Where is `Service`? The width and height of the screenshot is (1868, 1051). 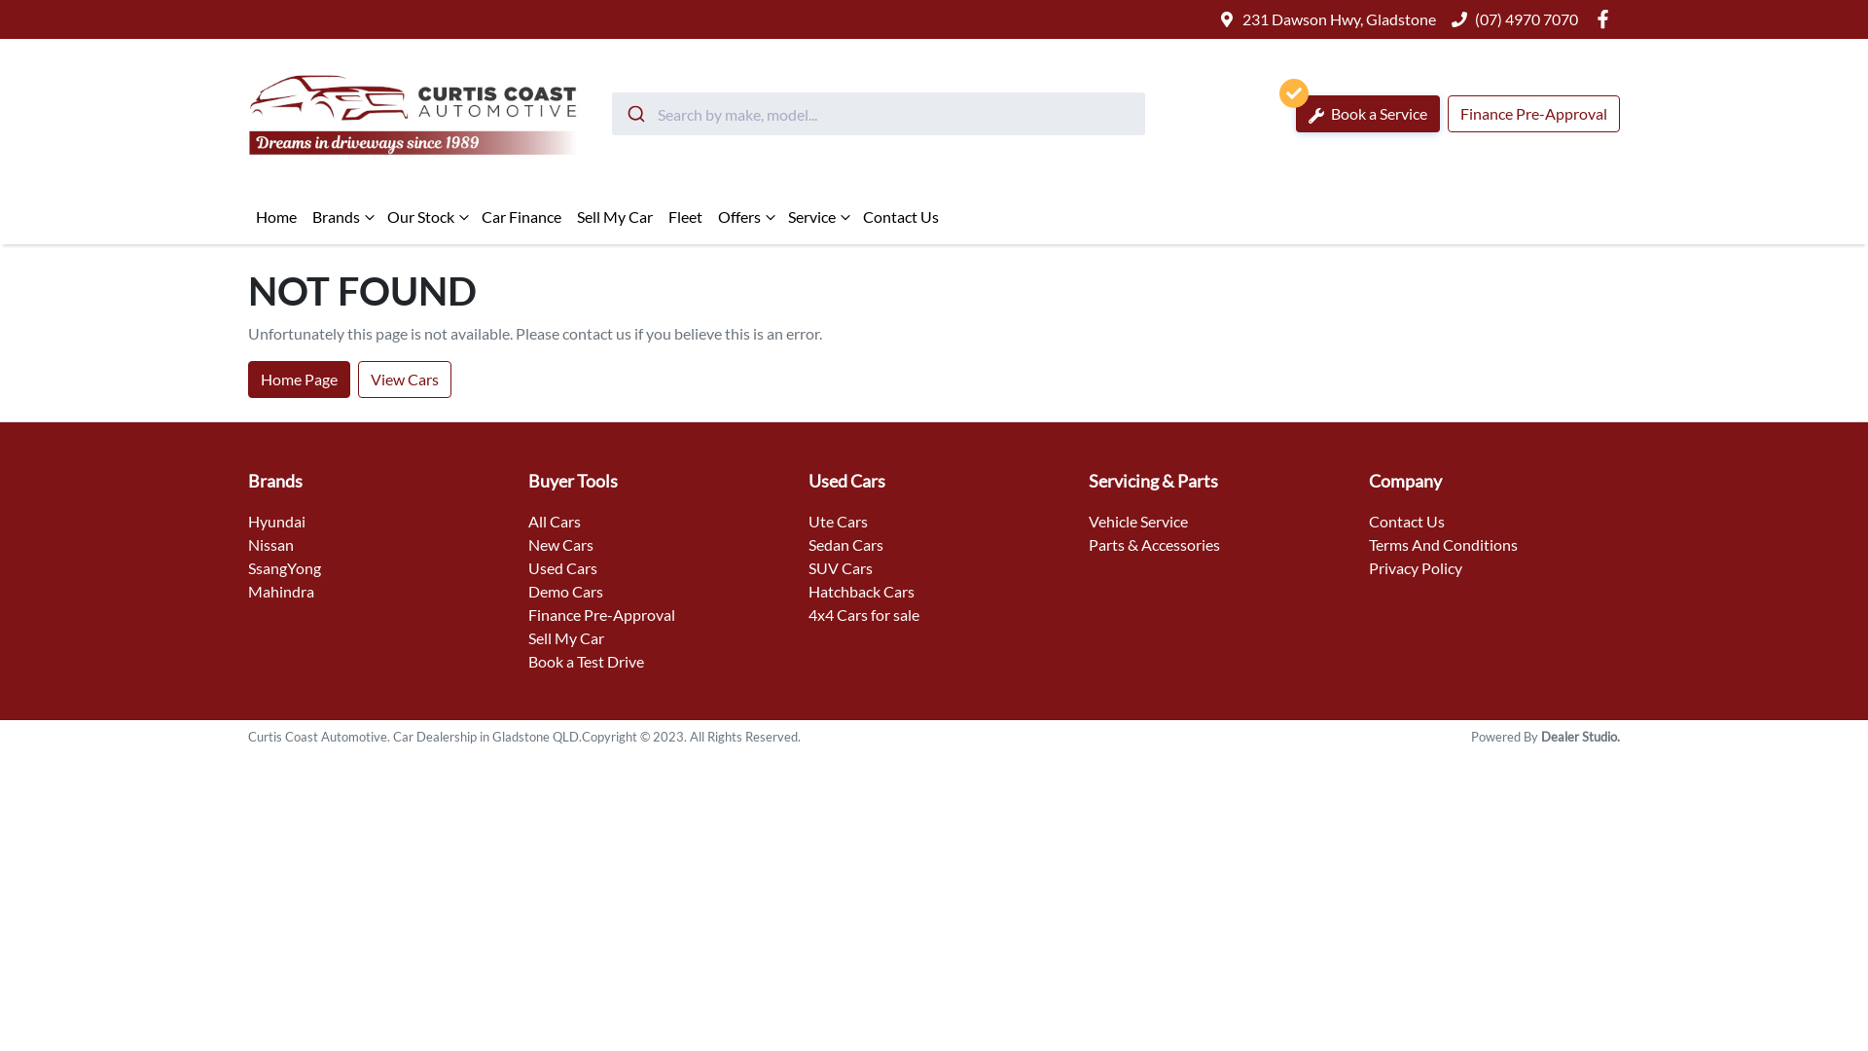 Service is located at coordinates (817, 217).